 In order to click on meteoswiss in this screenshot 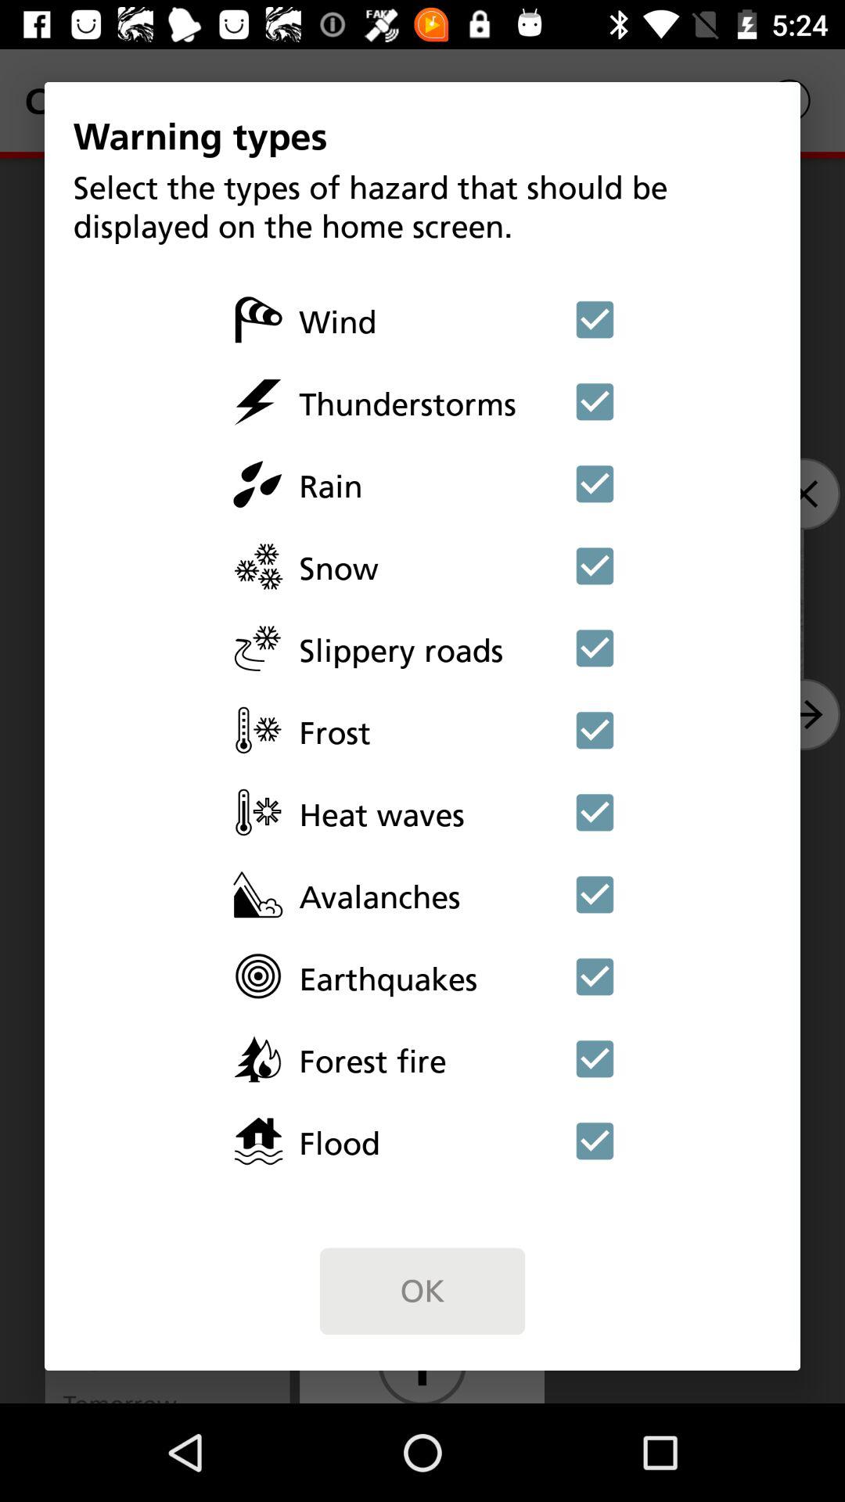, I will do `click(595, 894)`.